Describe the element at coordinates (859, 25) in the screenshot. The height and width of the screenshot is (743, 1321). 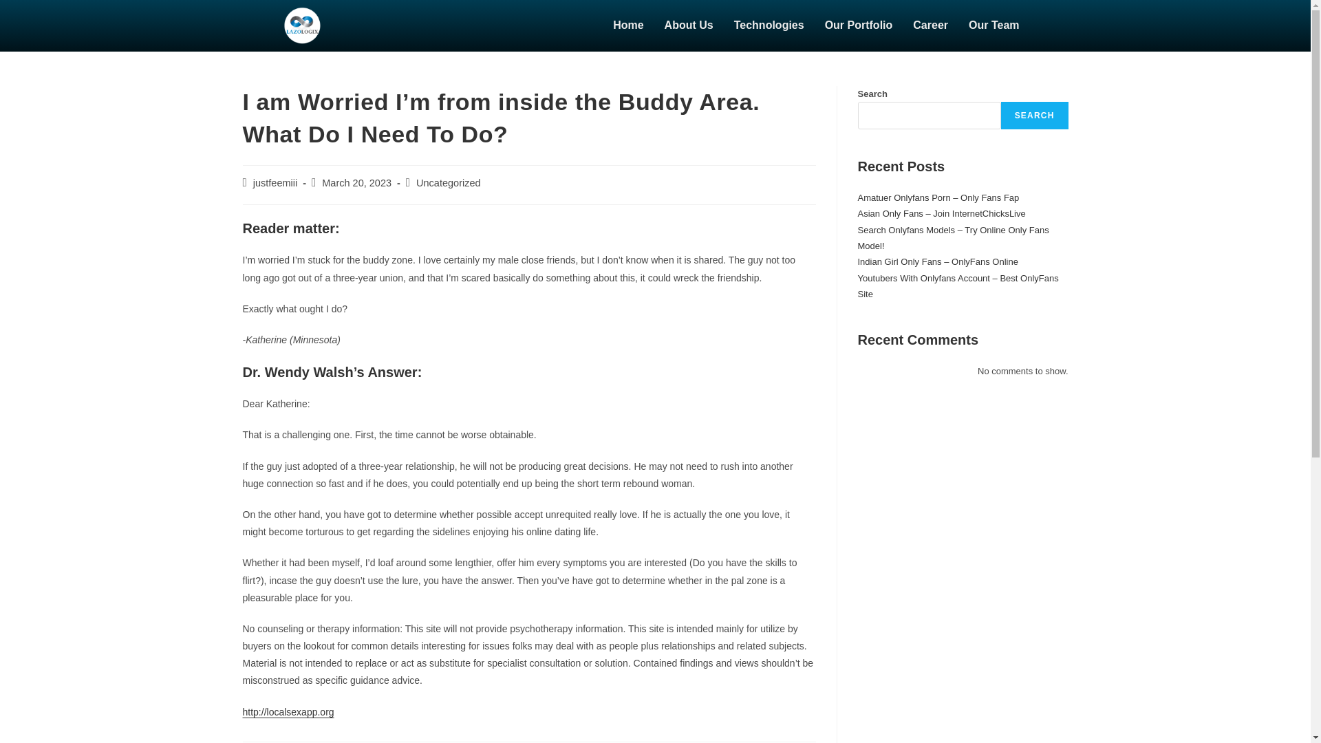
I see `Our Portfolio` at that location.